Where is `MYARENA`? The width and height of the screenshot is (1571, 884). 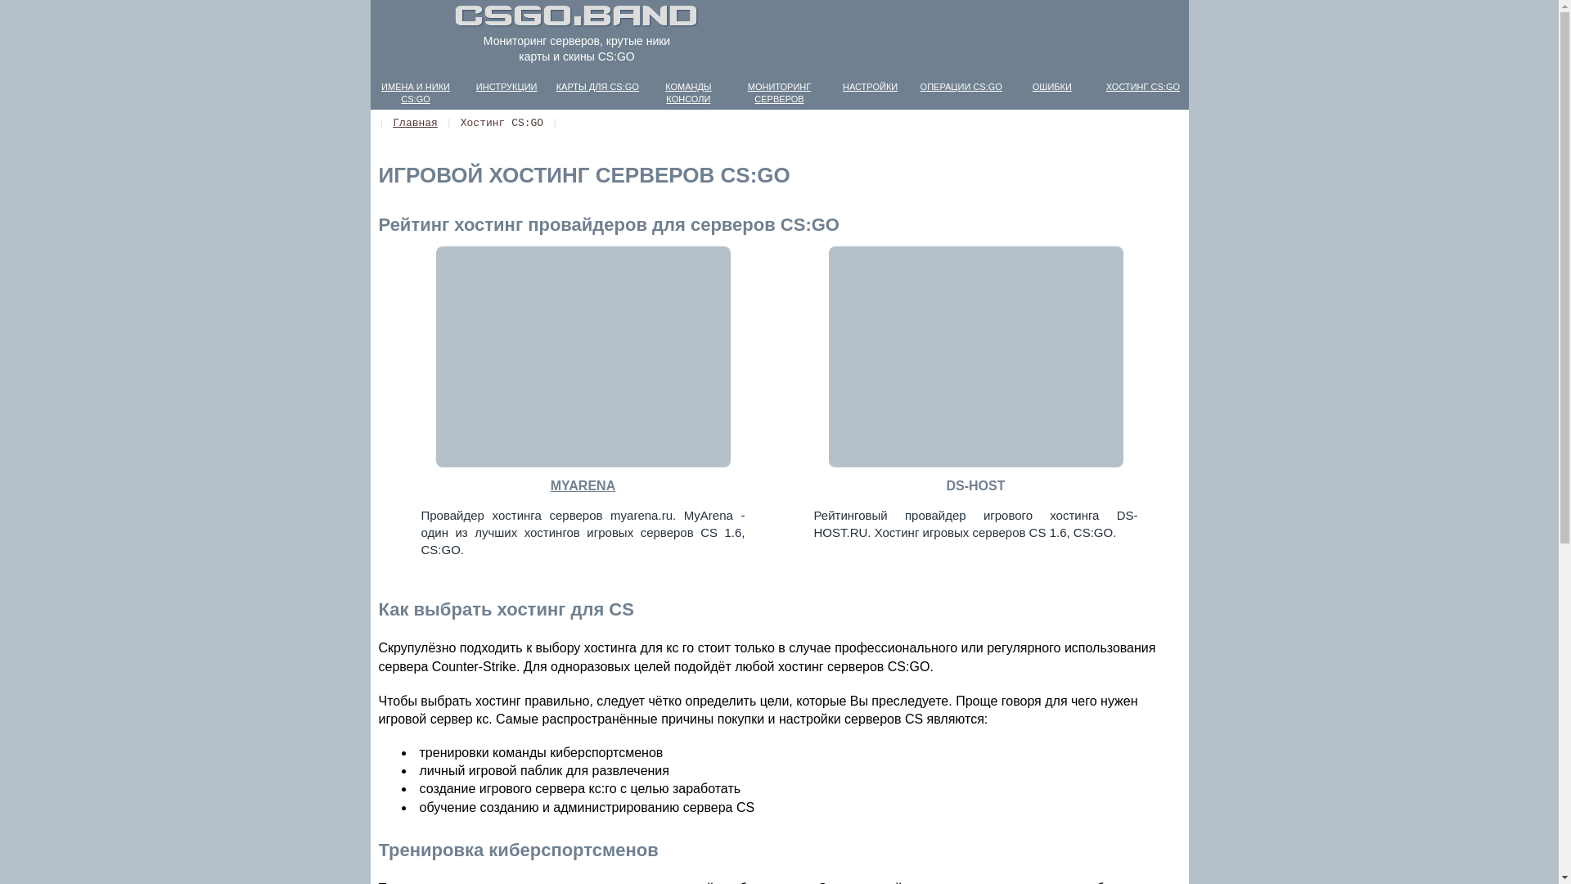
MYARENA is located at coordinates (583, 483).